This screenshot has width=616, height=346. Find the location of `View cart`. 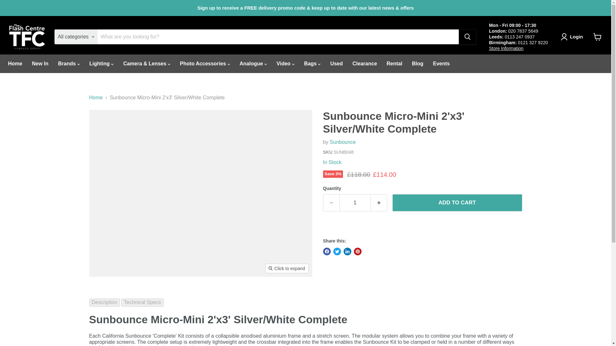

View cart is located at coordinates (597, 37).